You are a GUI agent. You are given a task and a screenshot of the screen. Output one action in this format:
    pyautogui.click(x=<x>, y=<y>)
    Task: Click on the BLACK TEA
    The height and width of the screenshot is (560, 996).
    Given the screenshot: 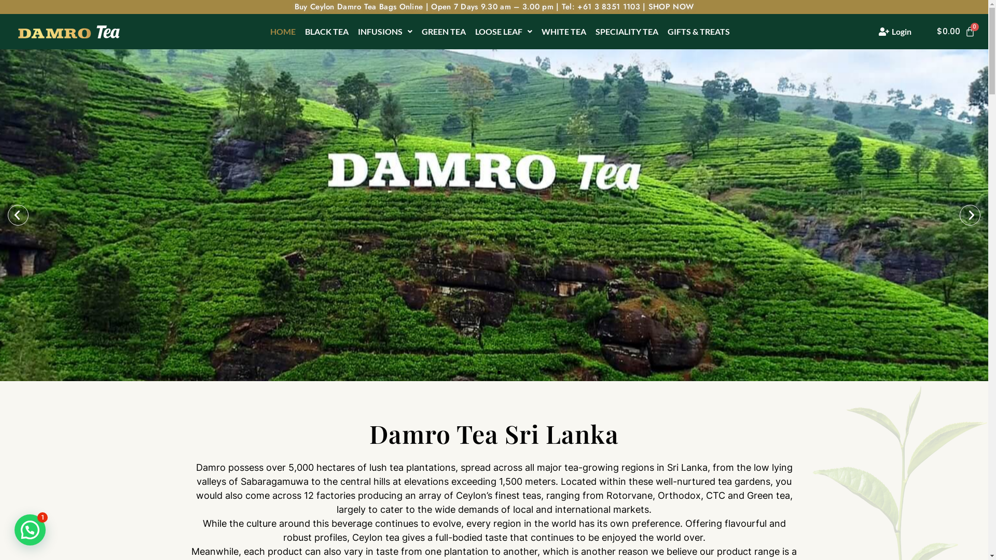 What is the action you would take?
    pyautogui.click(x=327, y=32)
    